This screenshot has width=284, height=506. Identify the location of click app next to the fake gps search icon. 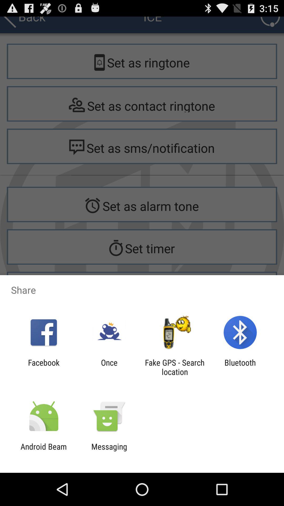
(240, 367).